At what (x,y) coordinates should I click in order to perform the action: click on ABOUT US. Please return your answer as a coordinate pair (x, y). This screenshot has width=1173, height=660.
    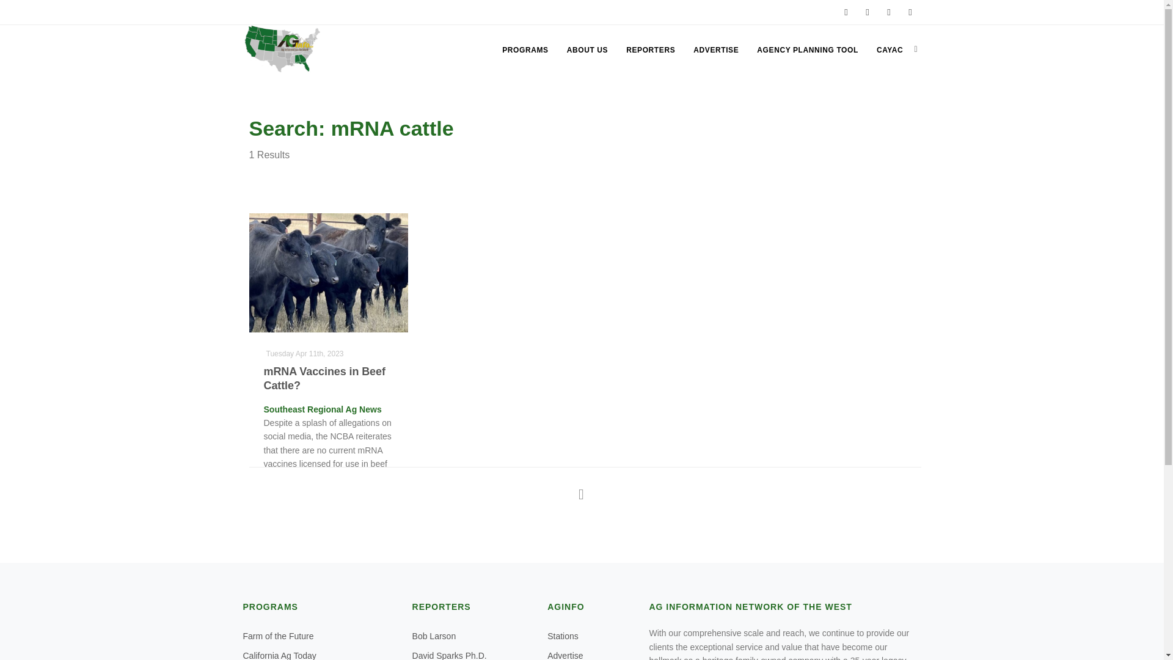
    Looking at the image, I should click on (586, 50).